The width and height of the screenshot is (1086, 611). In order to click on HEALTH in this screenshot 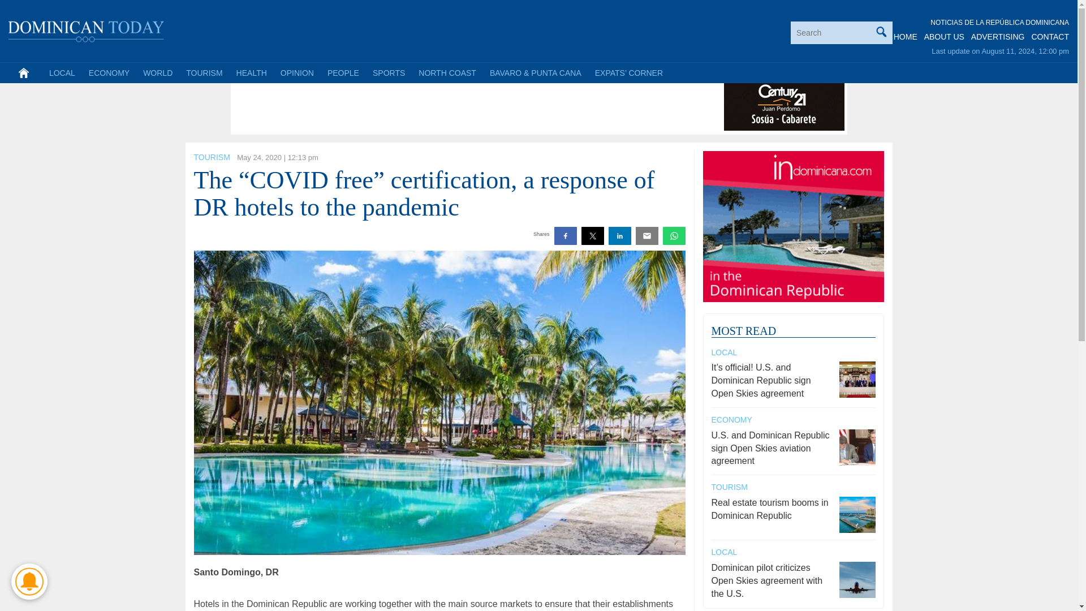, I will do `click(251, 72)`.